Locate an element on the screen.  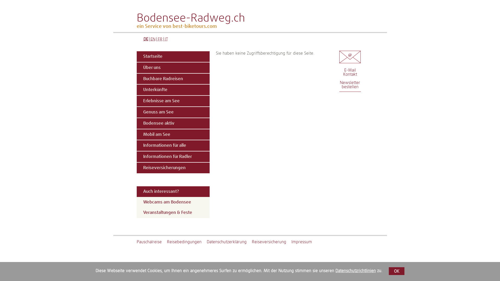
Webcams am Bodensee is located at coordinates (173, 202).